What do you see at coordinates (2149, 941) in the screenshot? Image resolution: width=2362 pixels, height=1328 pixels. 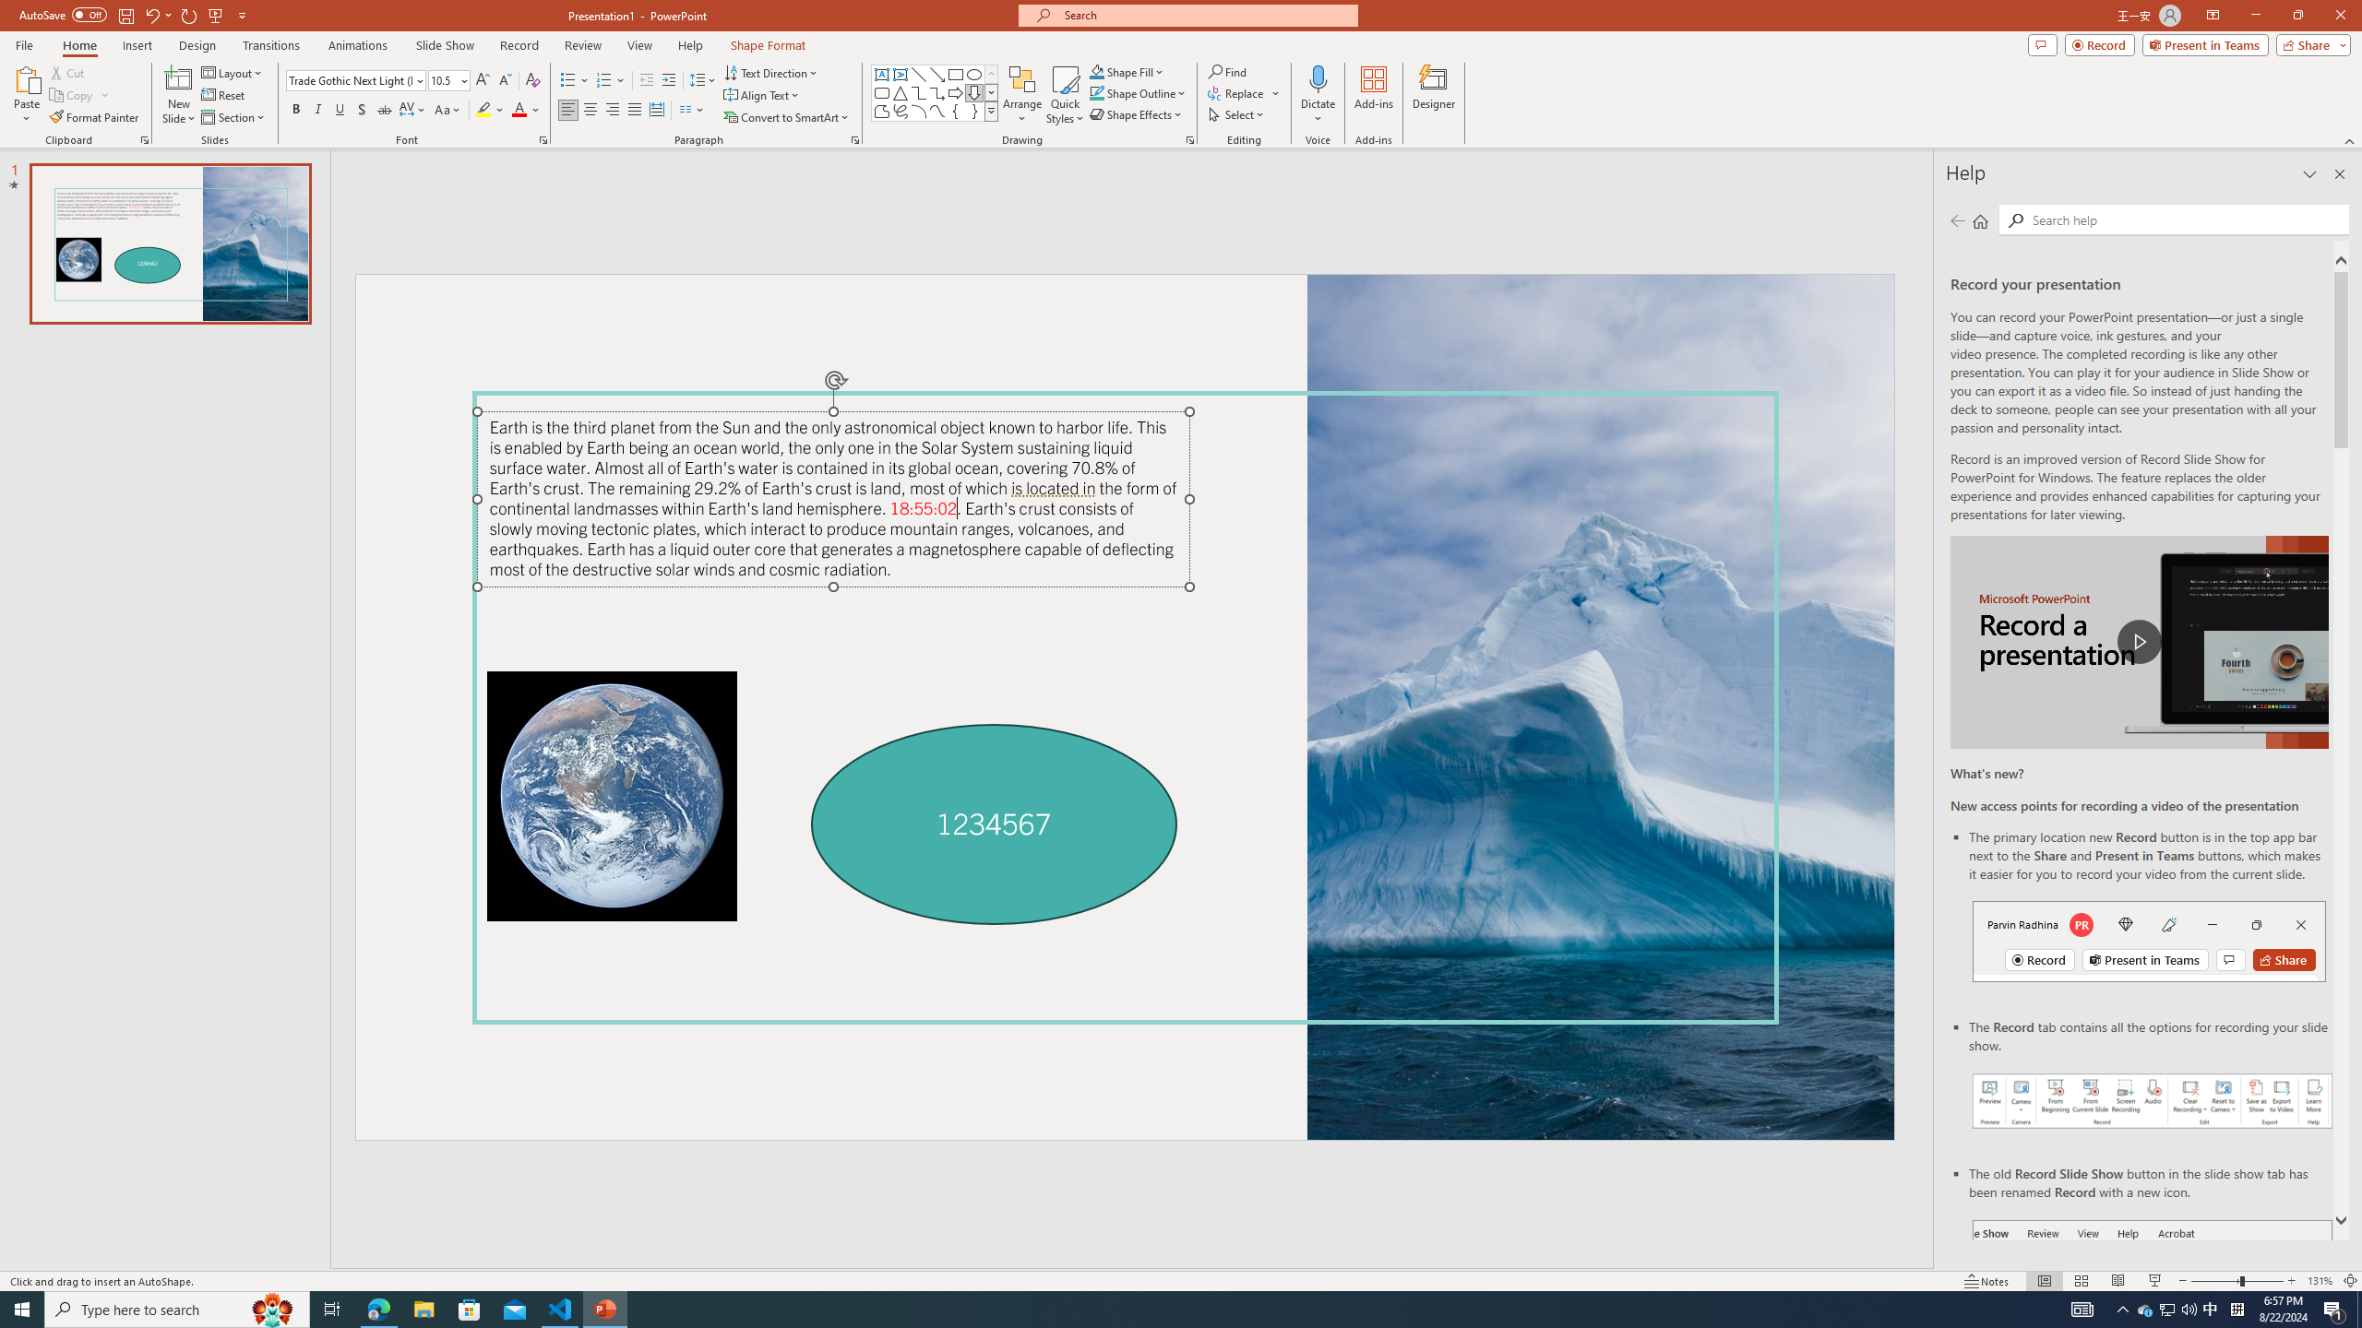 I see `Record button in top bar` at bounding box center [2149, 941].